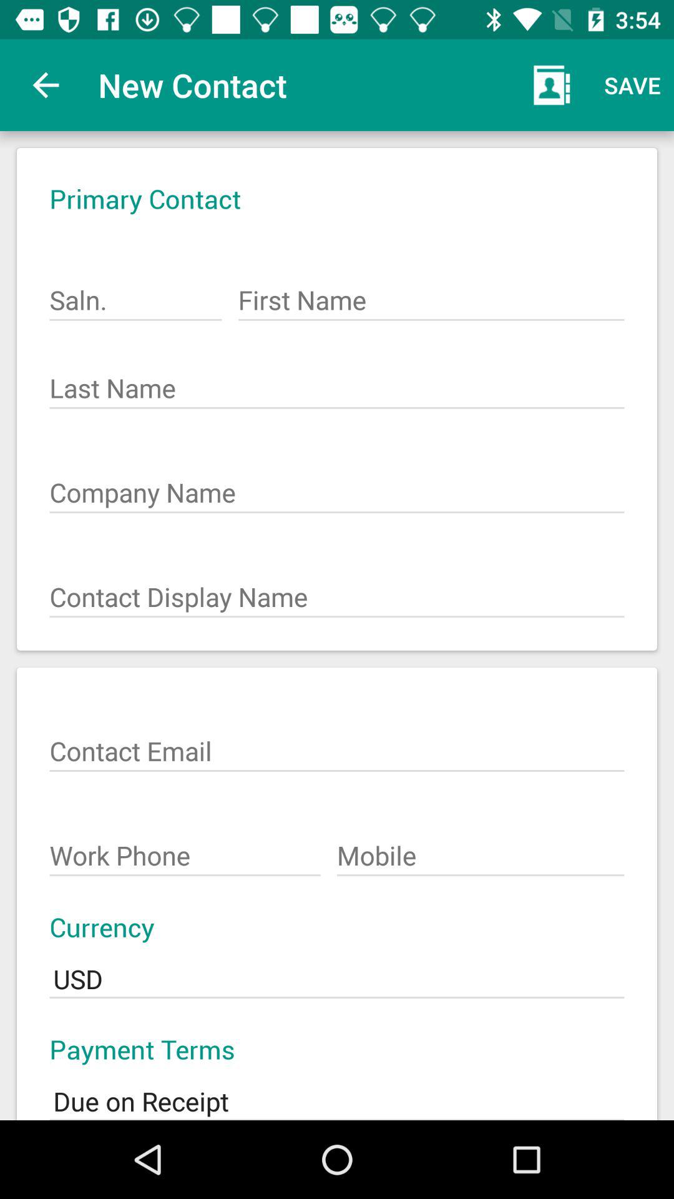 This screenshot has width=674, height=1199. What do you see at coordinates (431, 294) in the screenshot?
I see `open item below the primary contact icon` at bounding box center [431, 294].